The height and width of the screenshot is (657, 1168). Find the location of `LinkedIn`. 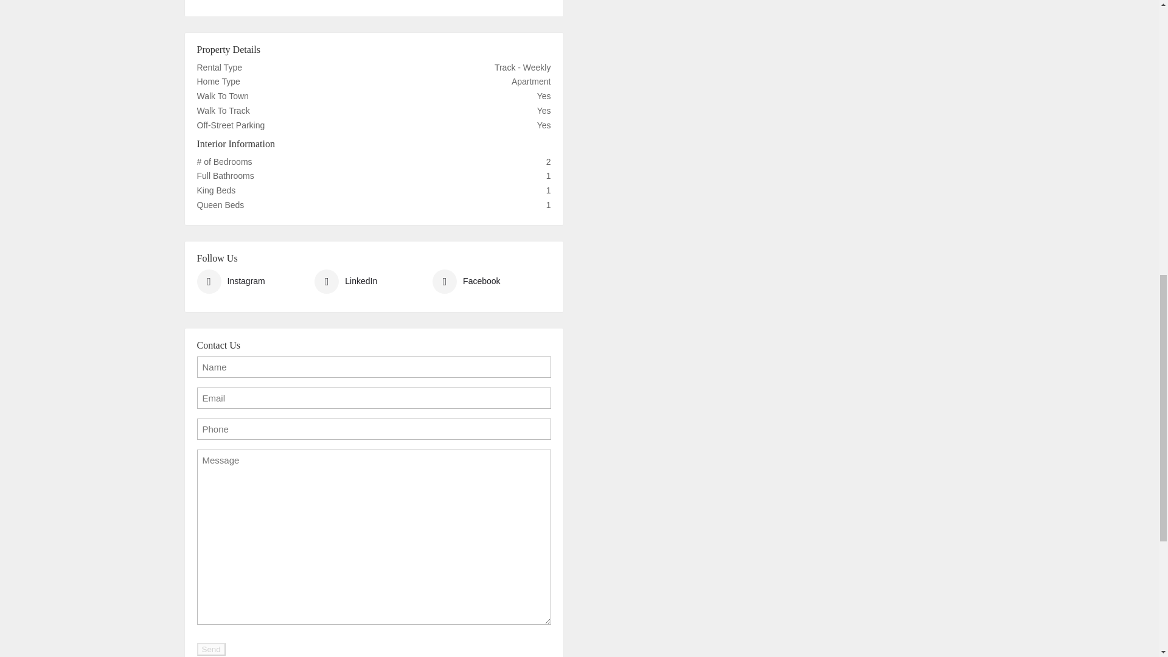

LinkedIn is located at coordinates (346, 281).